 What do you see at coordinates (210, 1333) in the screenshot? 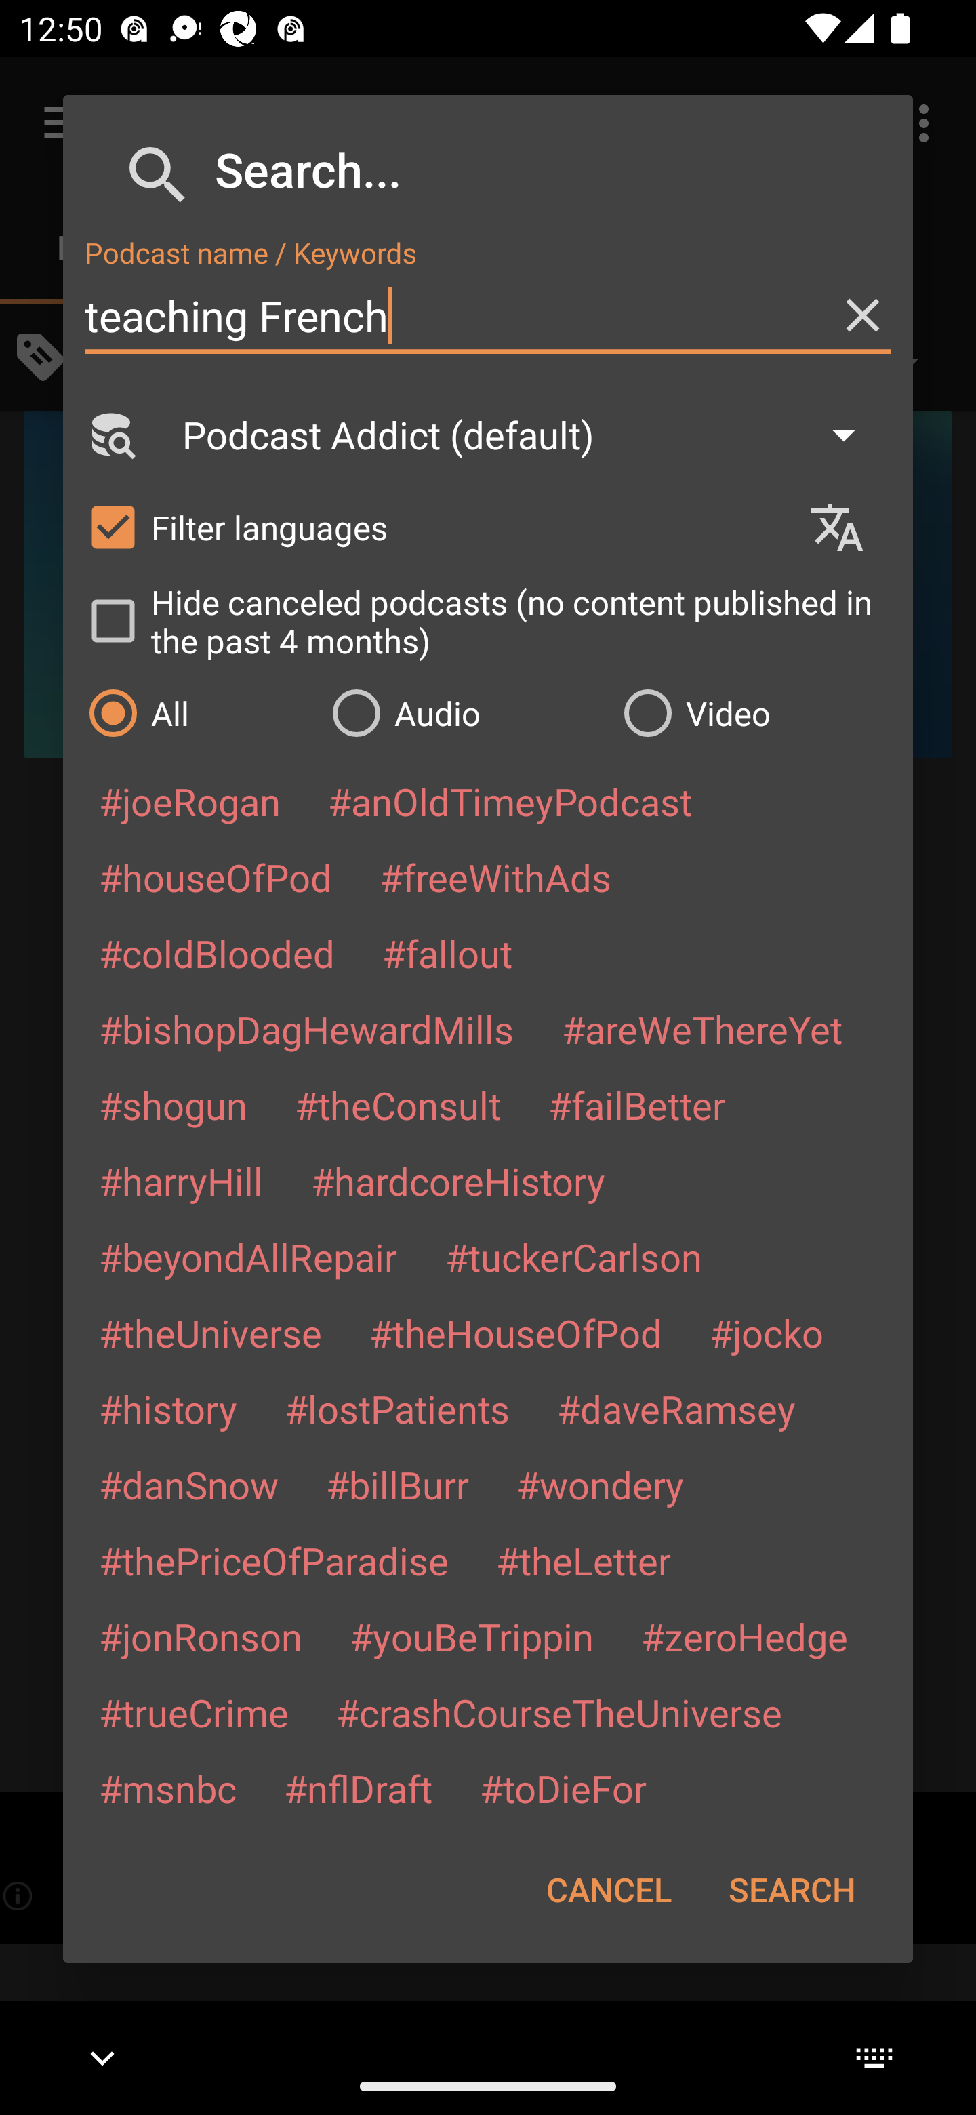
I see `#theUniverse` at bounding box center [210, 1333].